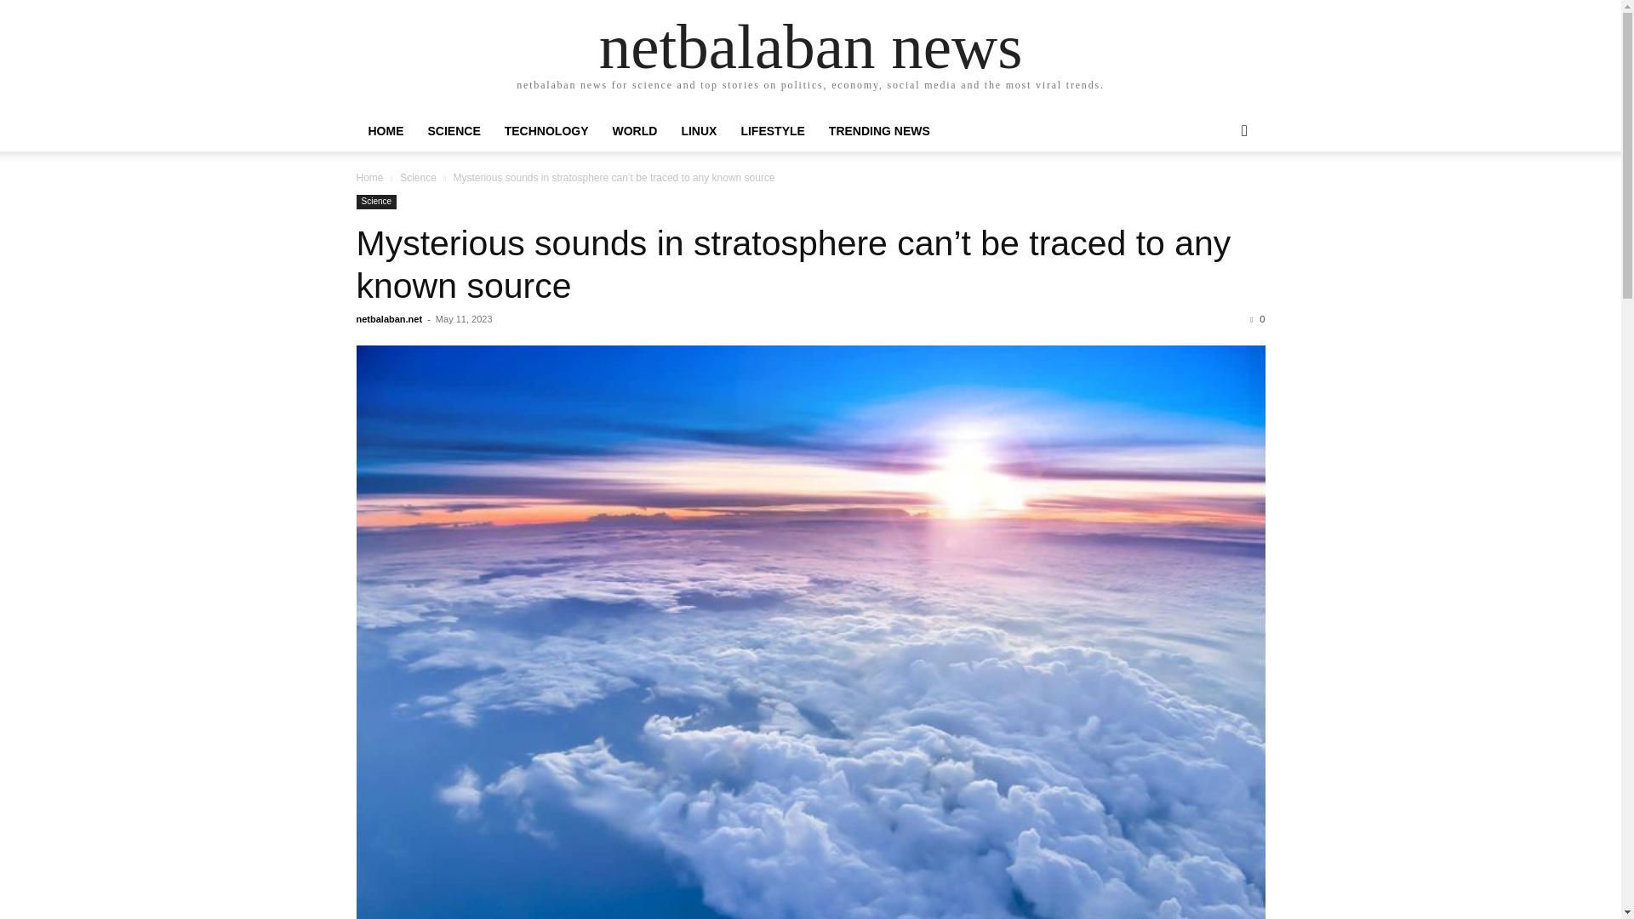 The image size is (1634, 919). Describe the element at coordinates (810, 46) in the screenshot. I see `netbalaban news` at that location.